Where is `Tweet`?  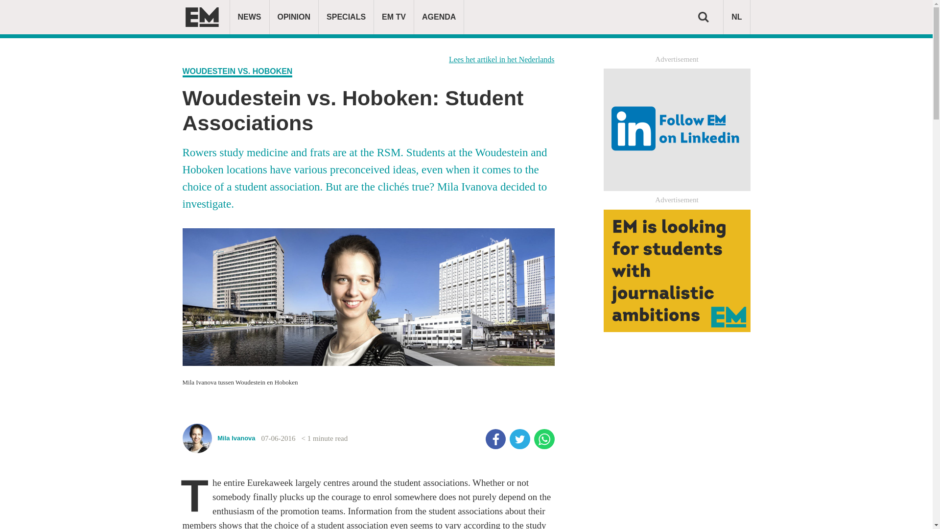 Tweet is located at coordinates (519, 439).